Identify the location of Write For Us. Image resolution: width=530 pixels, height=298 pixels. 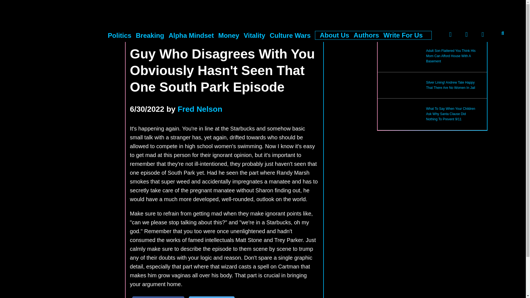
(403, 35).